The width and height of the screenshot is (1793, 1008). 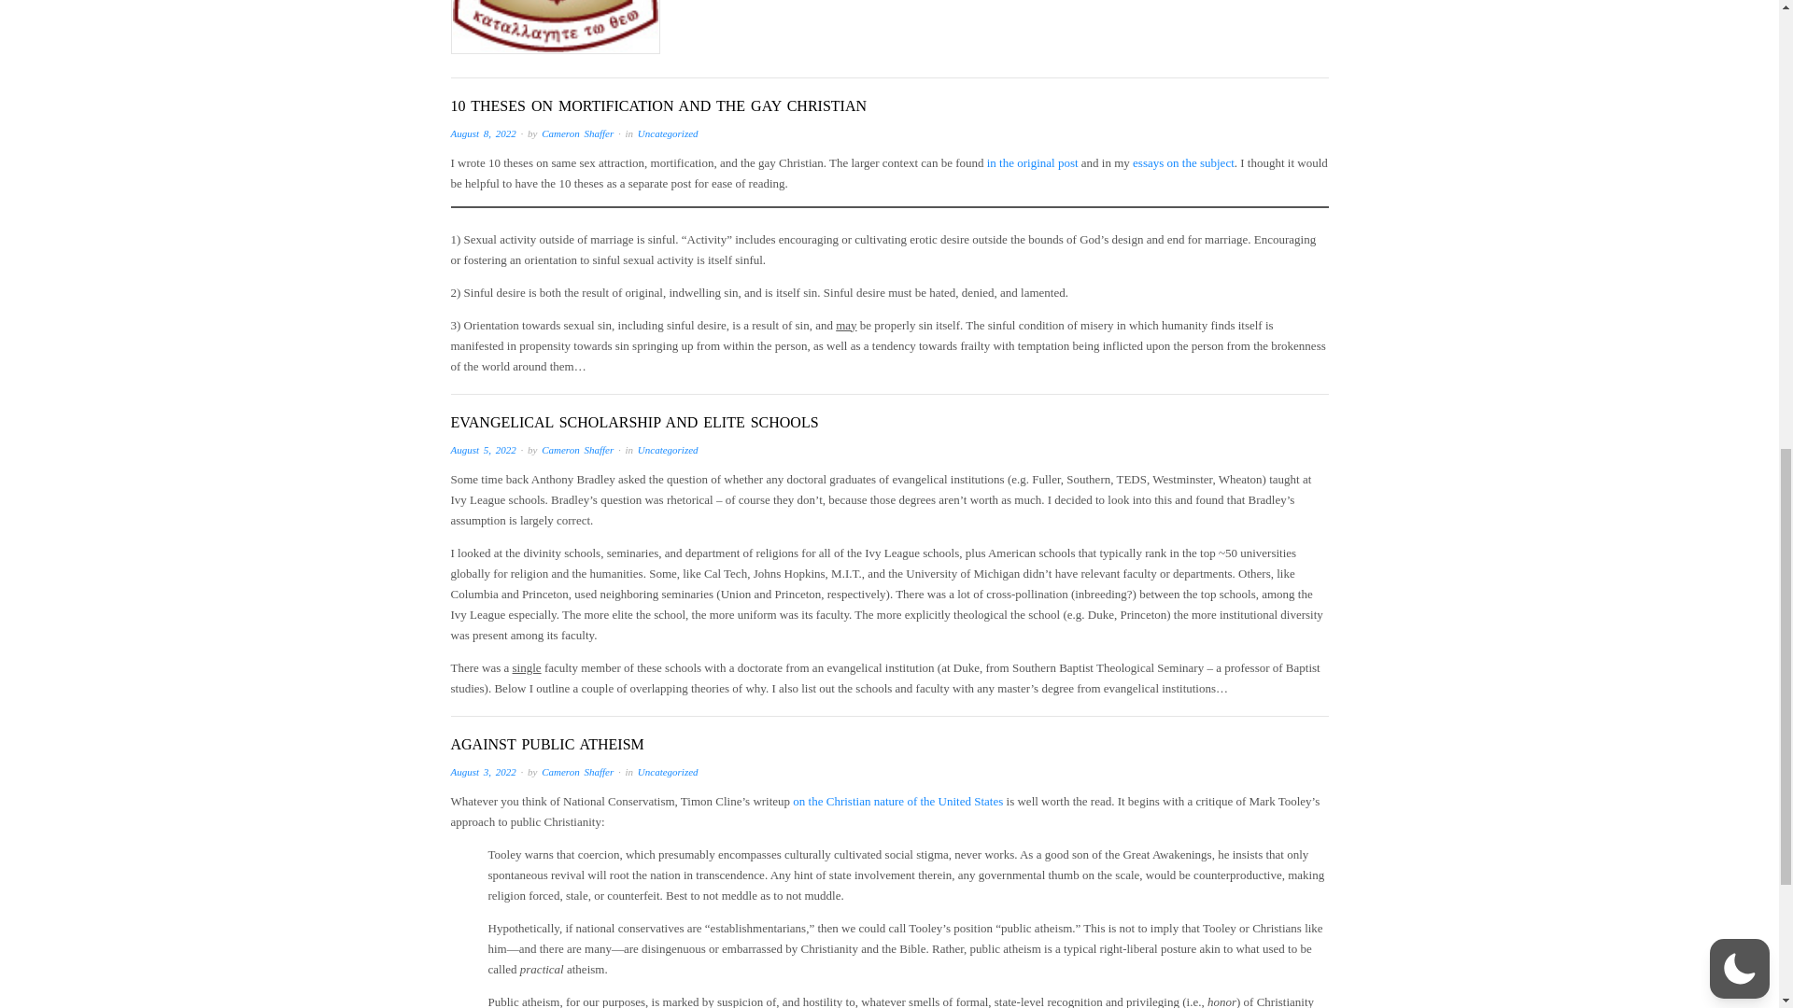 What do you see at coordinates (482, 771) in the screenshot?
I see `August 3, 2022` at bounding box center [482, 771].